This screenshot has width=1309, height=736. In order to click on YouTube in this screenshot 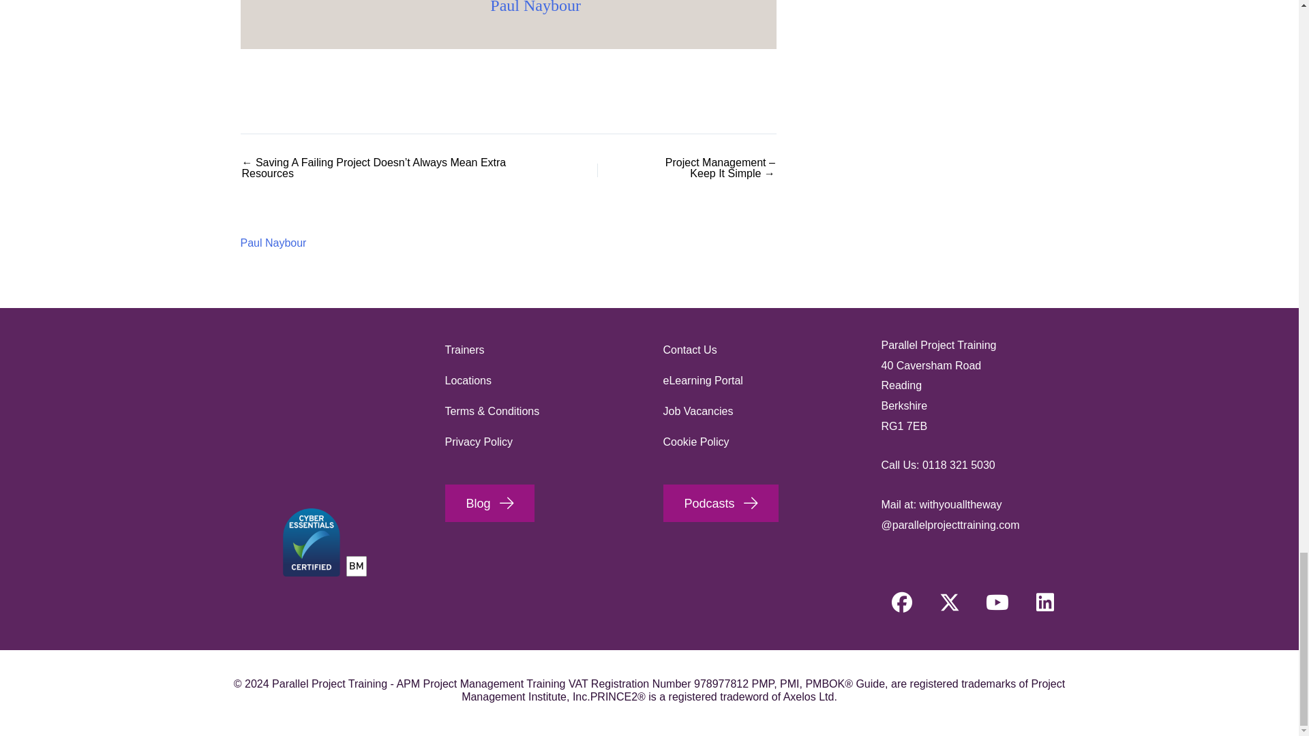, I will do `click(997, 602)`.